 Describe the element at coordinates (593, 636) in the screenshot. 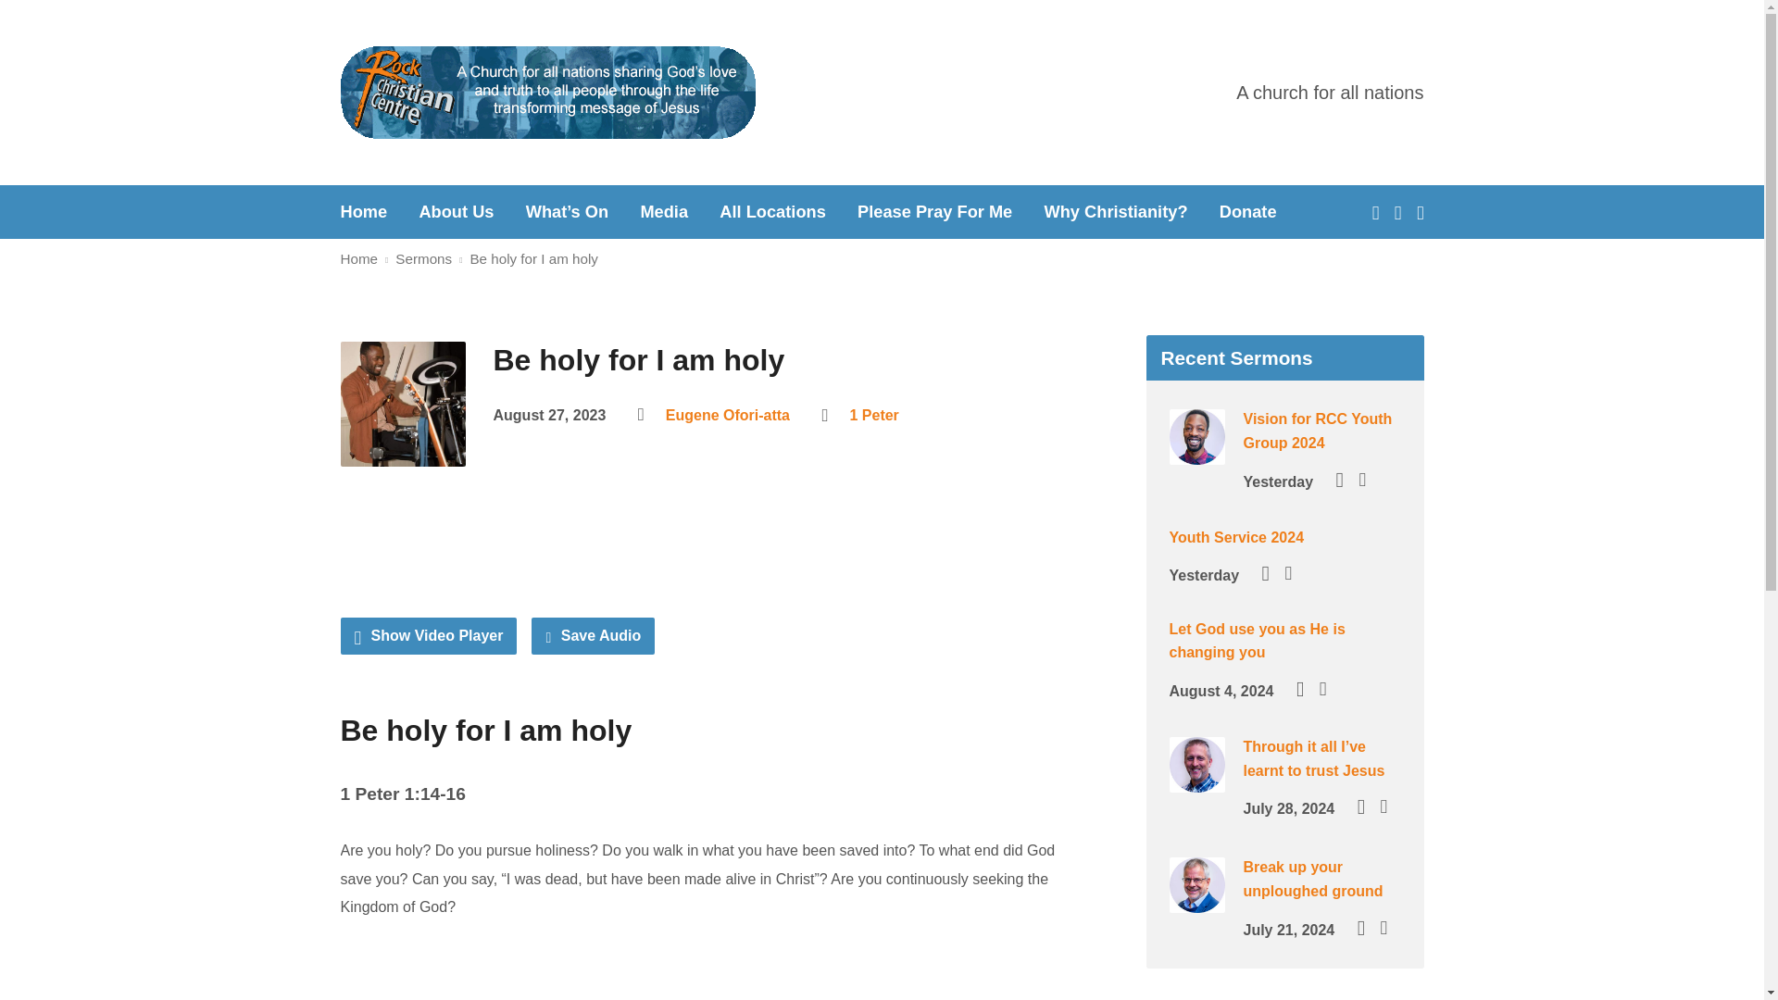

I see `Download Audio` at that location.